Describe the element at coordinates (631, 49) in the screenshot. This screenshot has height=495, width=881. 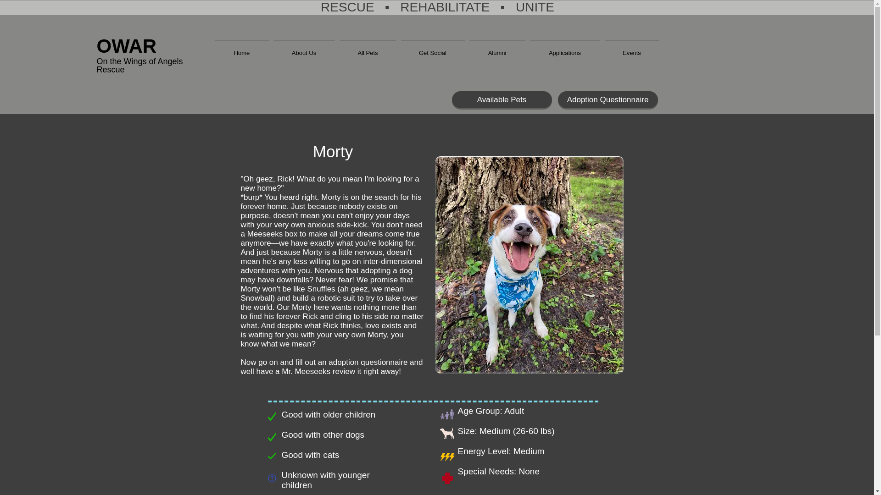
I see `Events` at that location.